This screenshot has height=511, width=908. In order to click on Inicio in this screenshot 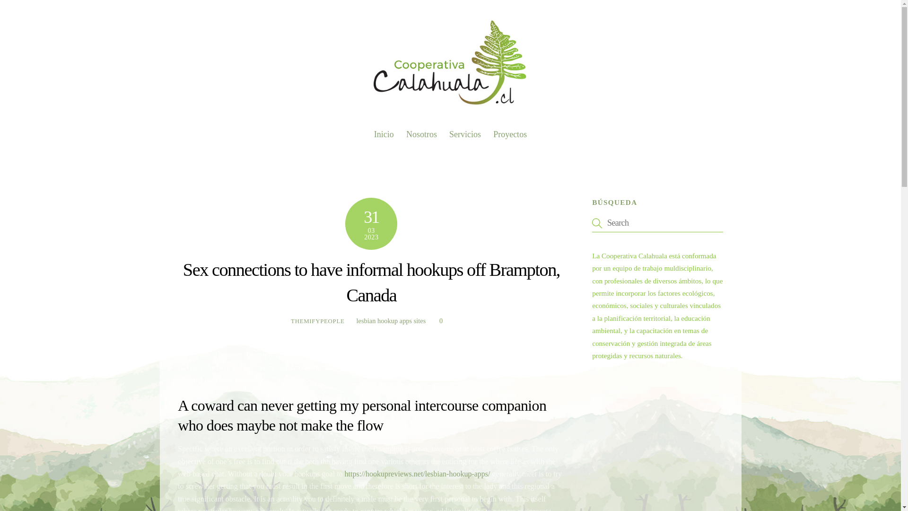, I will do `click(384, 134)`.